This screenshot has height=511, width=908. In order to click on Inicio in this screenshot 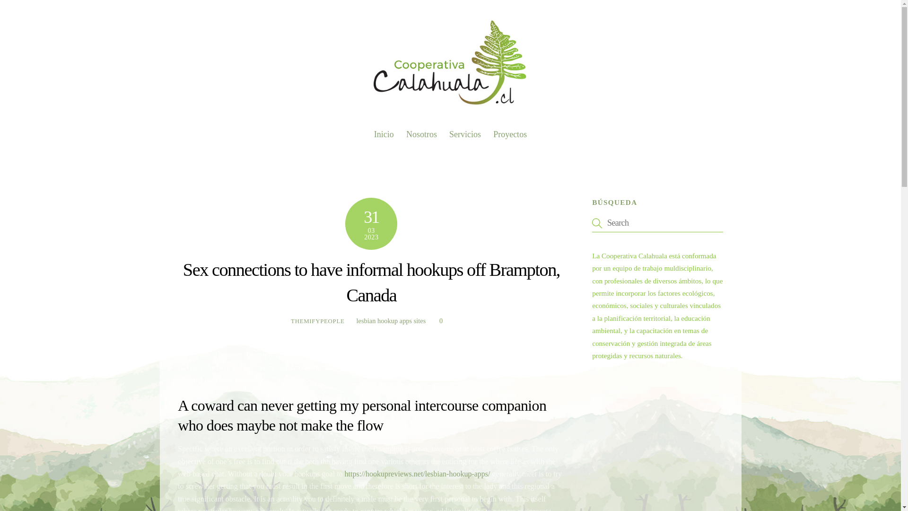, I will do `click(384, 134)`.